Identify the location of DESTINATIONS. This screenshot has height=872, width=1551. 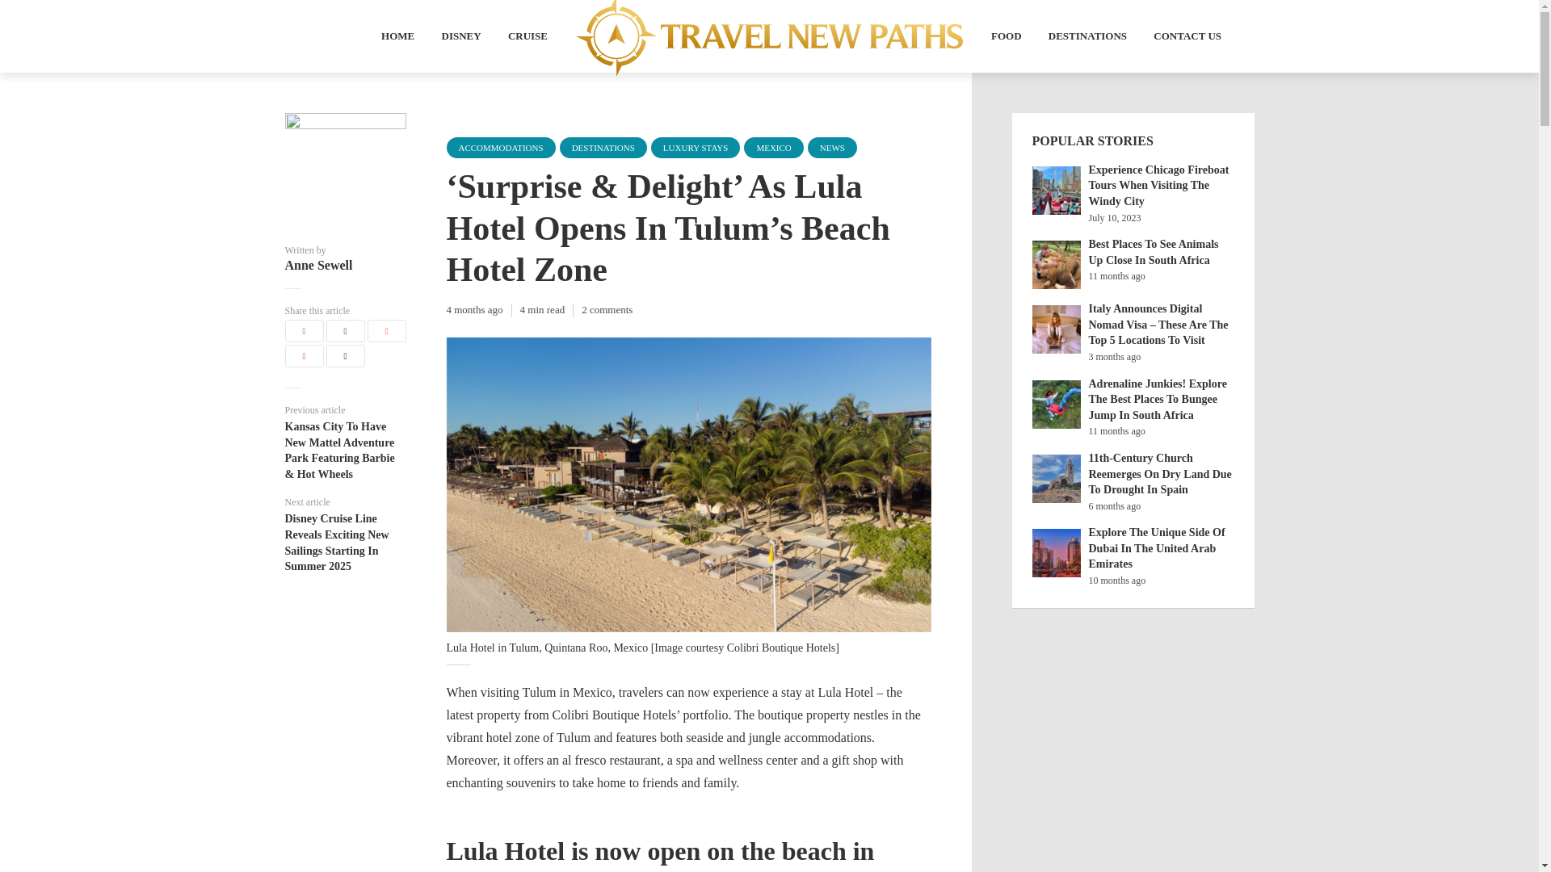
(1087, 37).